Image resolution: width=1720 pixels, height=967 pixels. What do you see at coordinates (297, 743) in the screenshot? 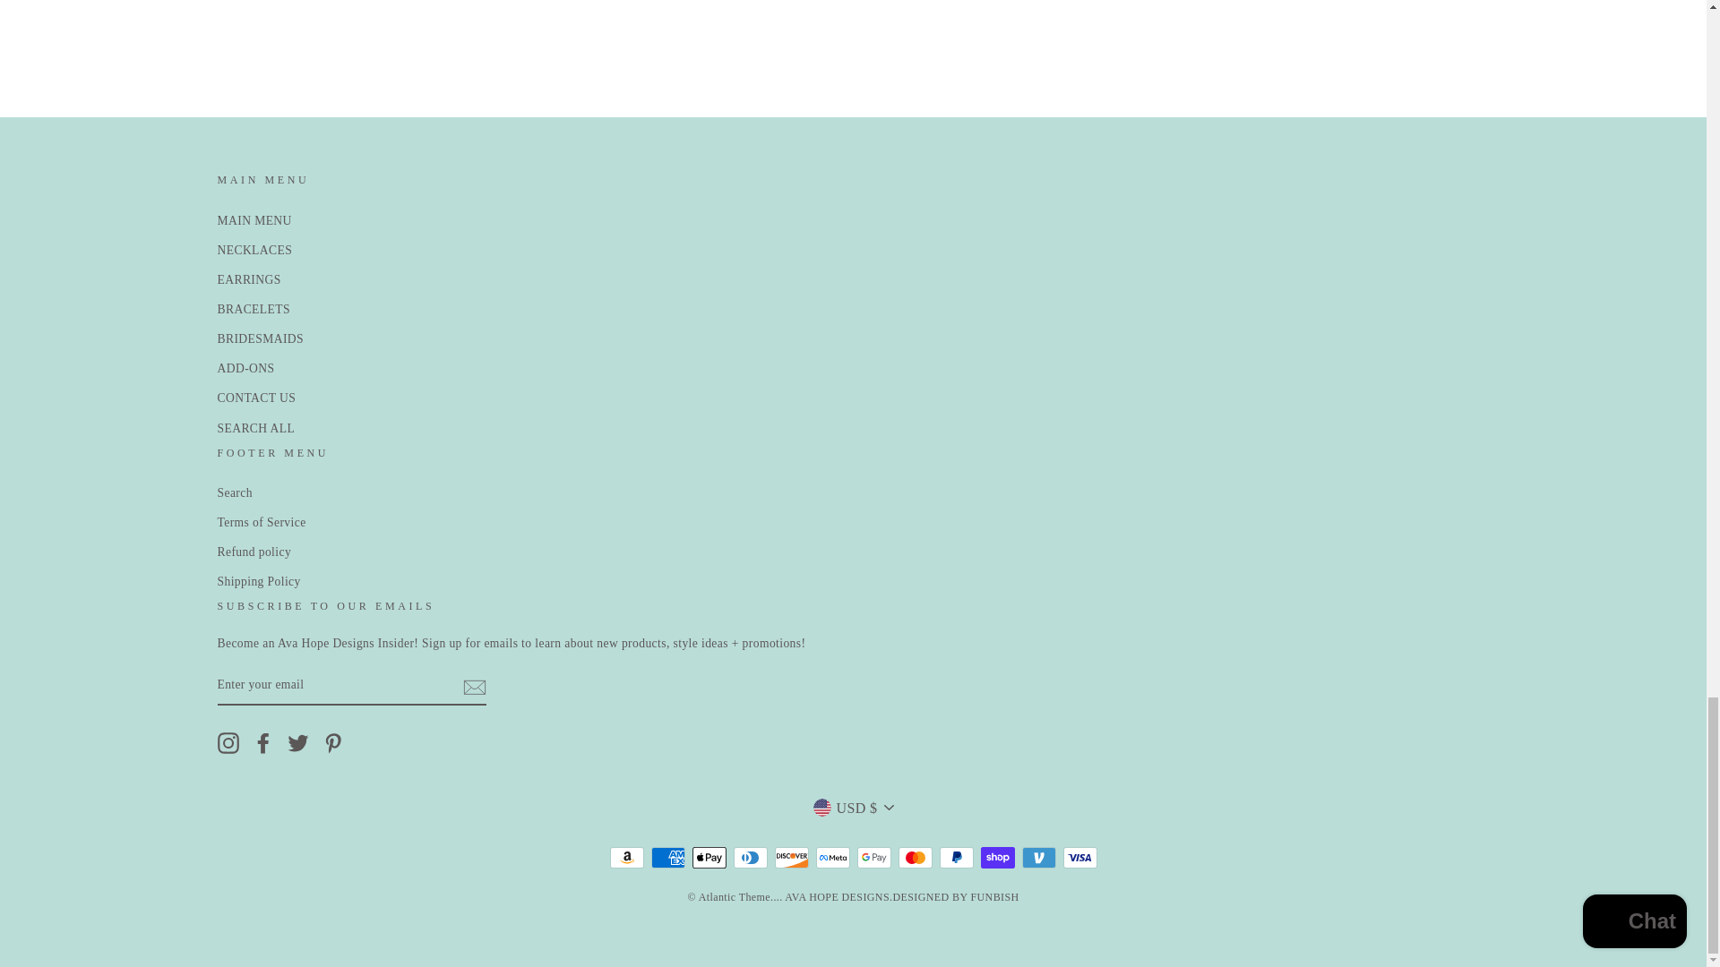
I see `Ava Hope Designs on Twitter` at bounding box center [297, 743].